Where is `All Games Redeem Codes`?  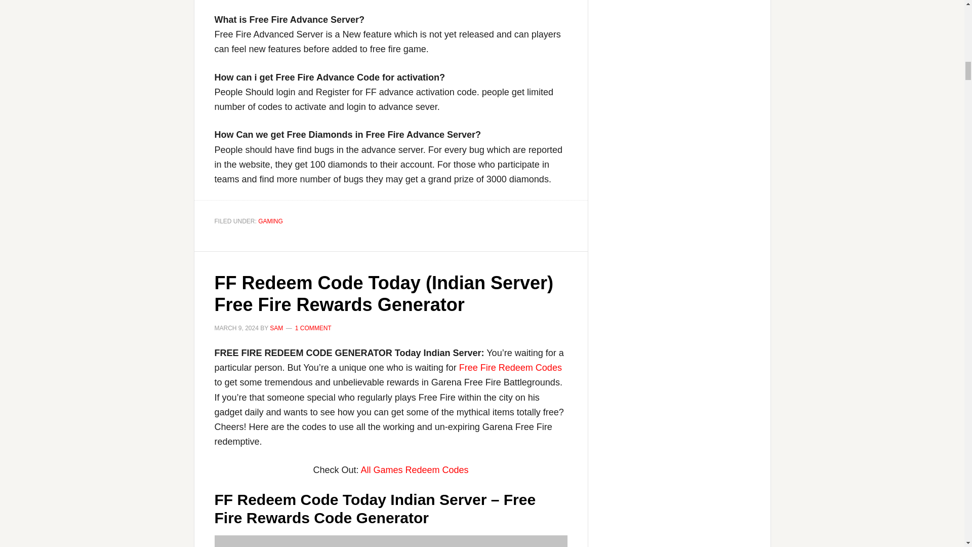
All Games Redeem Codes is located at coordinates (414, 470).